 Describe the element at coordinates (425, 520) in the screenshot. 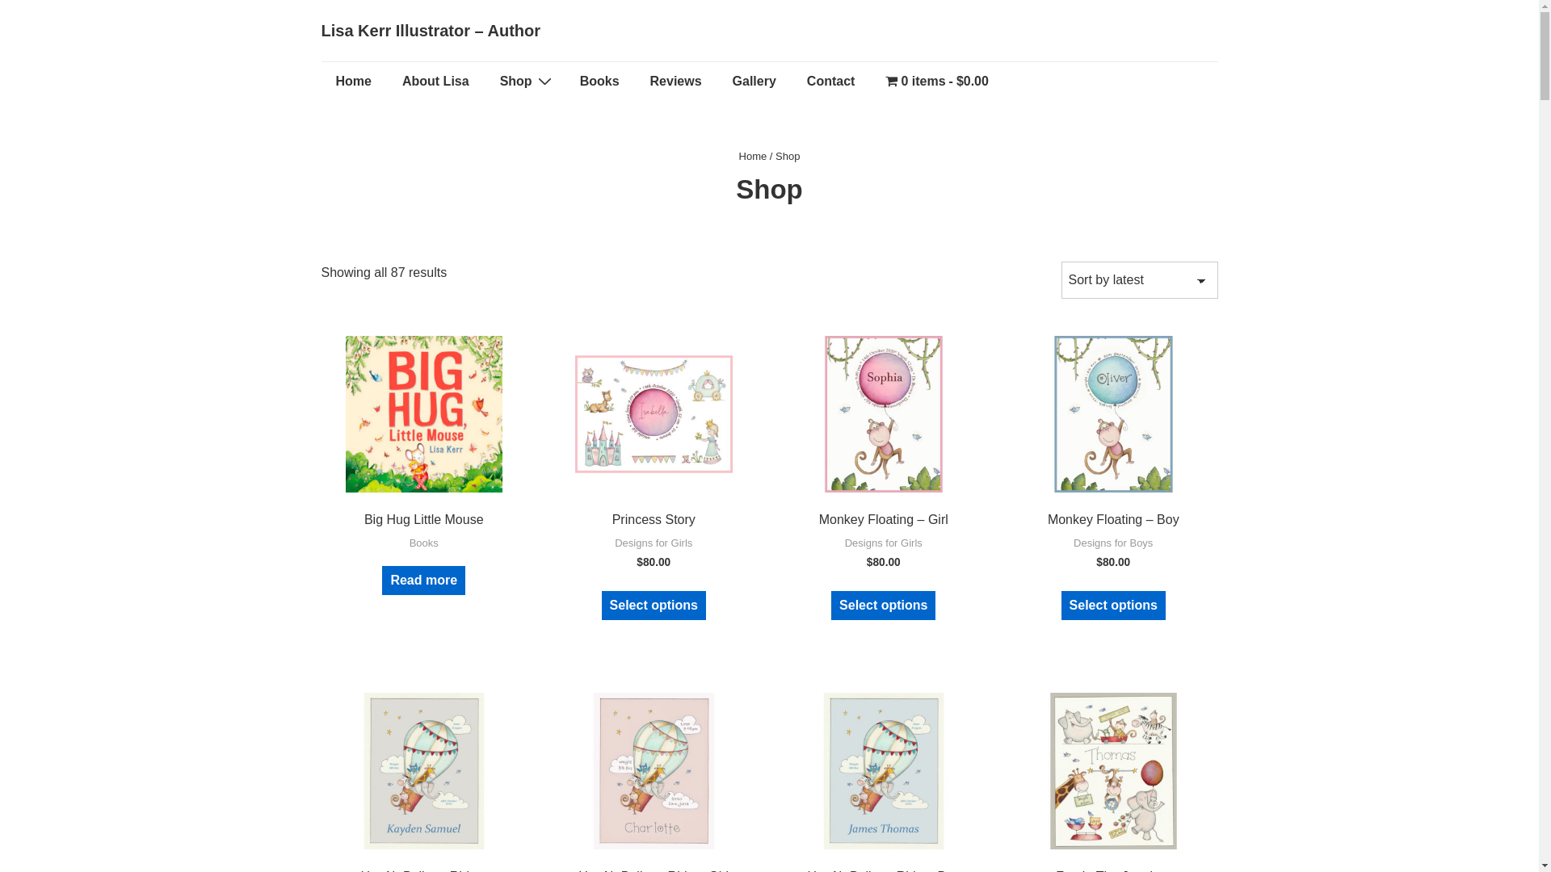

I see `Big Hug Little Mouse` at that location.